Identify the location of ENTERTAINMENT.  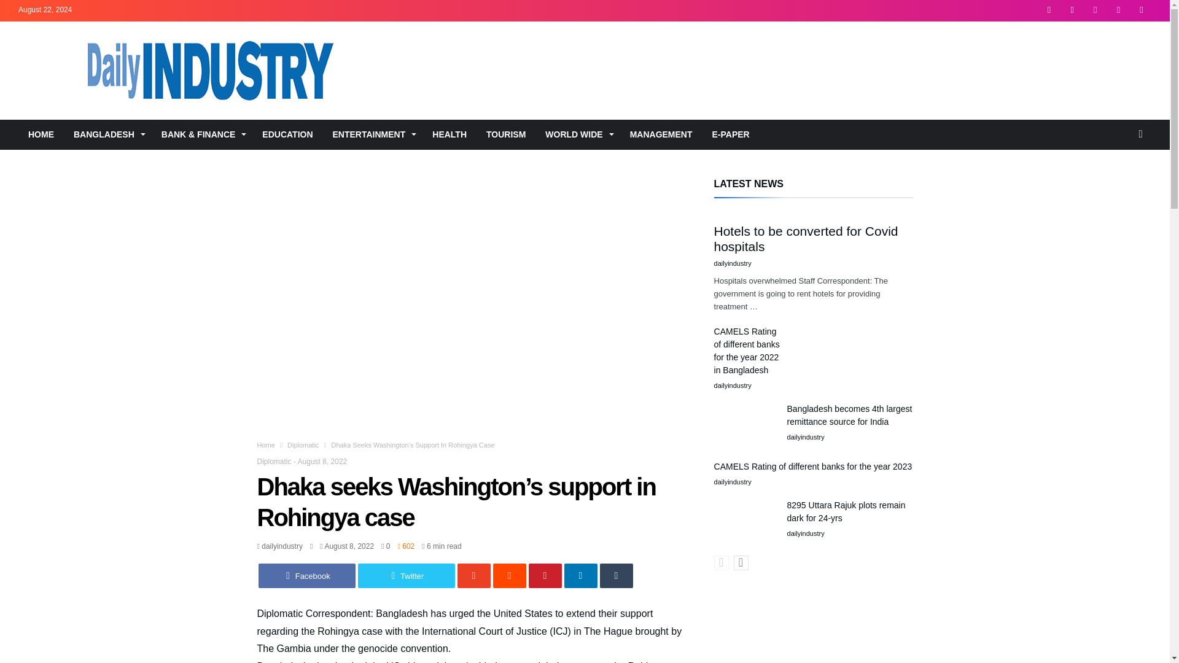
(373, 134).